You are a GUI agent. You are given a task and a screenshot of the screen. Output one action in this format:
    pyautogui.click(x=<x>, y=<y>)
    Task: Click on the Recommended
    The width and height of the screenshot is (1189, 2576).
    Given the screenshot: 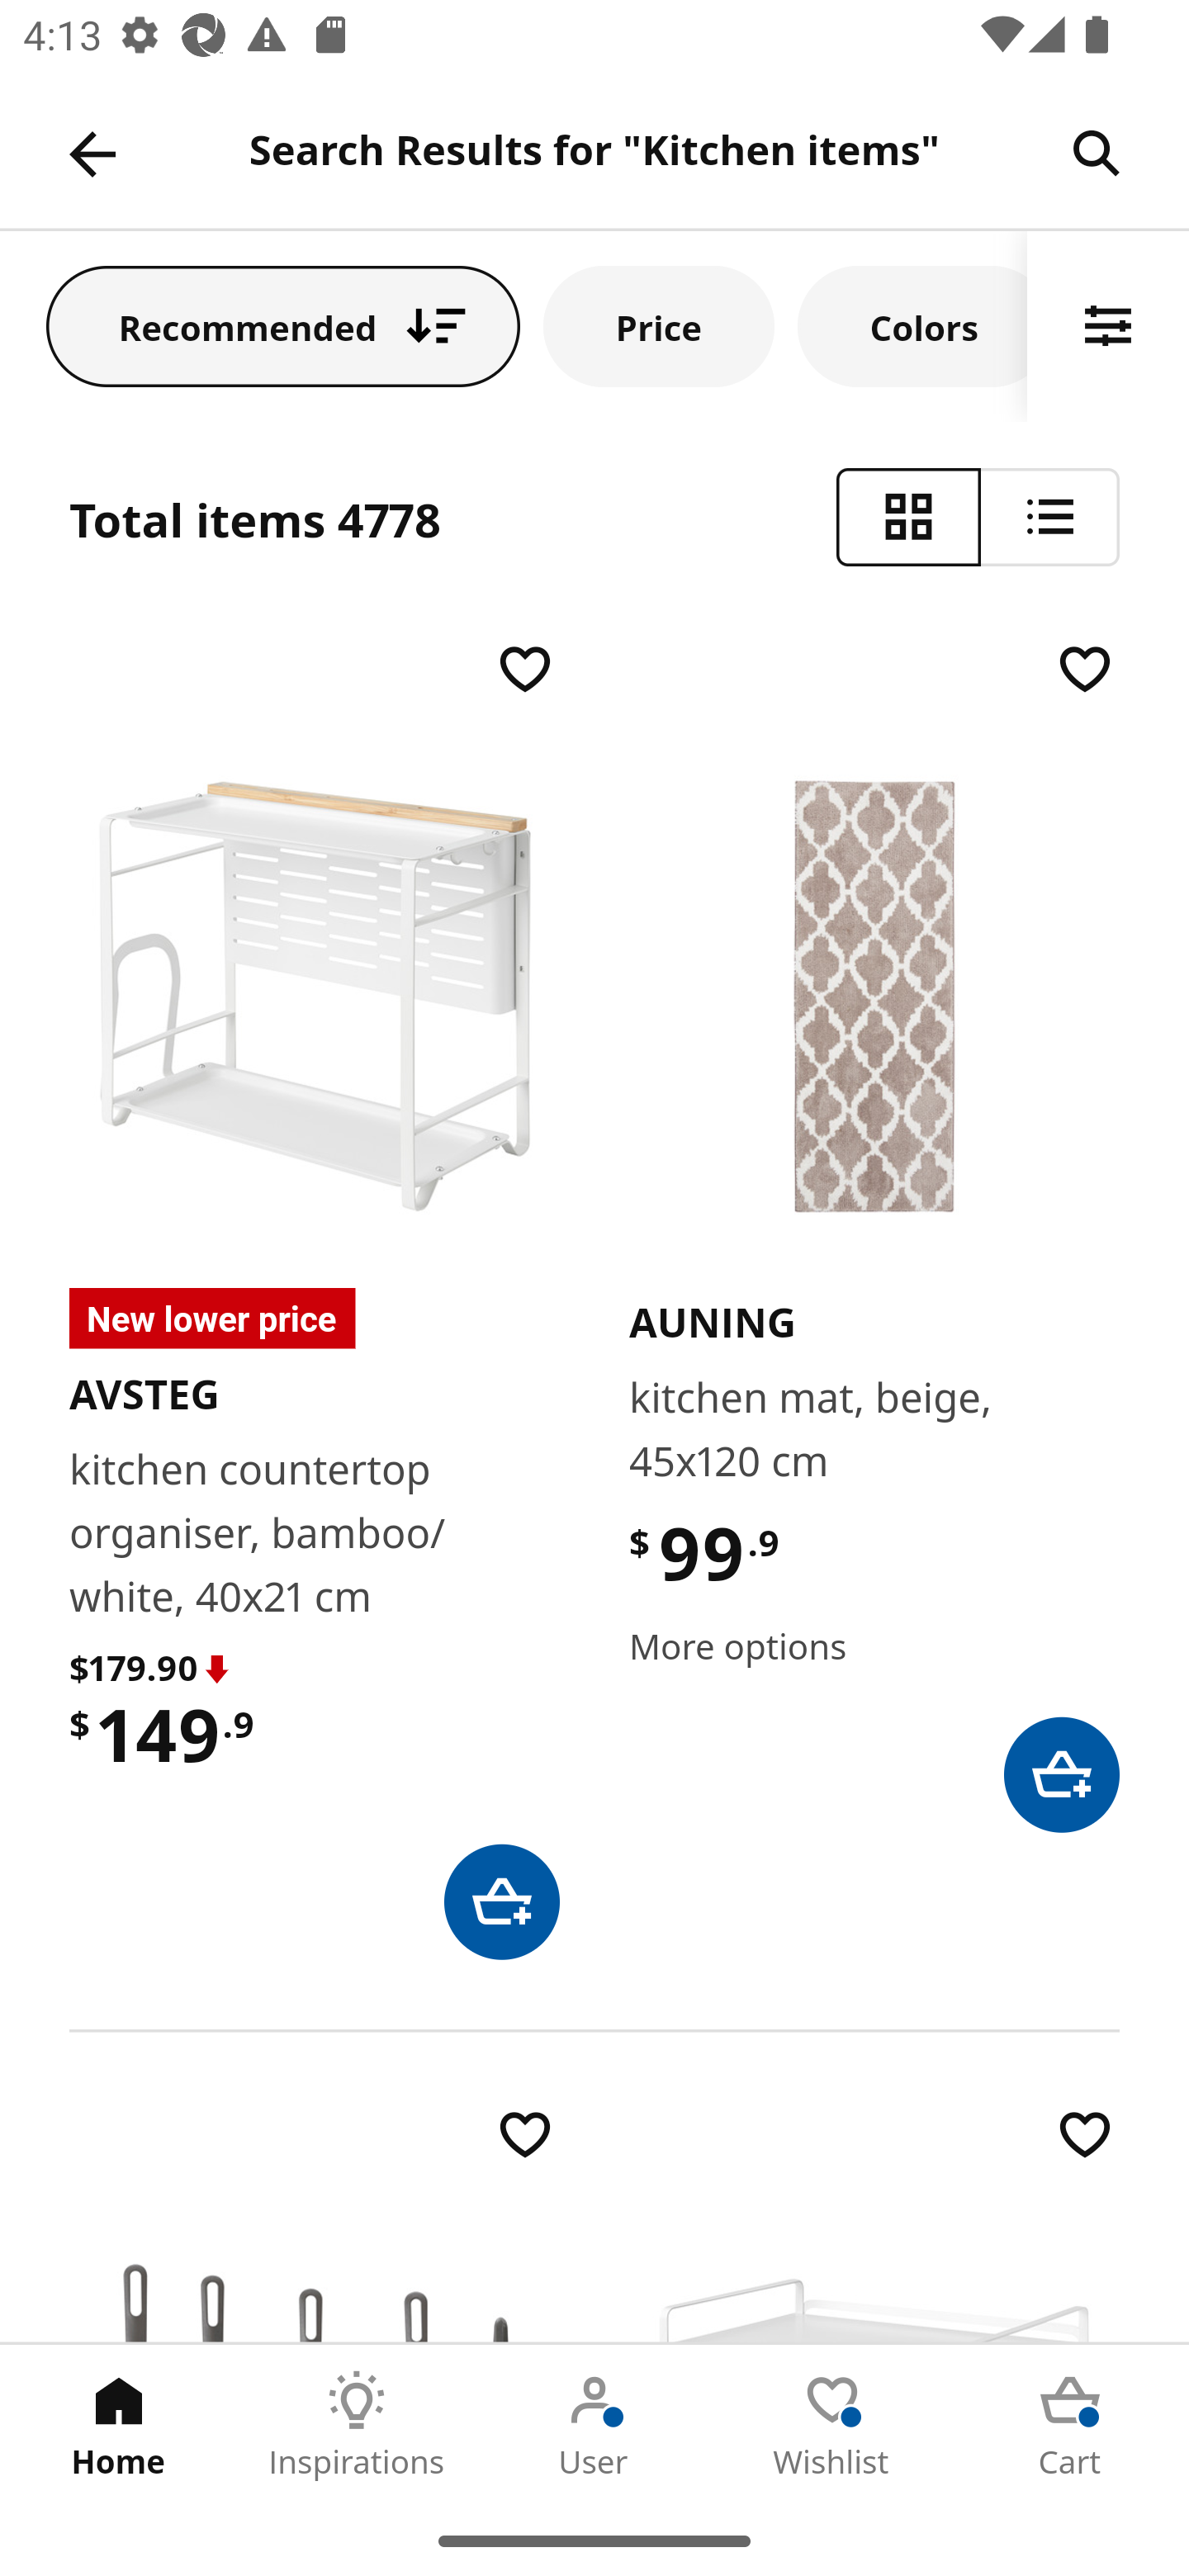 What is the action you would take?
    pyautogui.click(x=283, y=325)
    